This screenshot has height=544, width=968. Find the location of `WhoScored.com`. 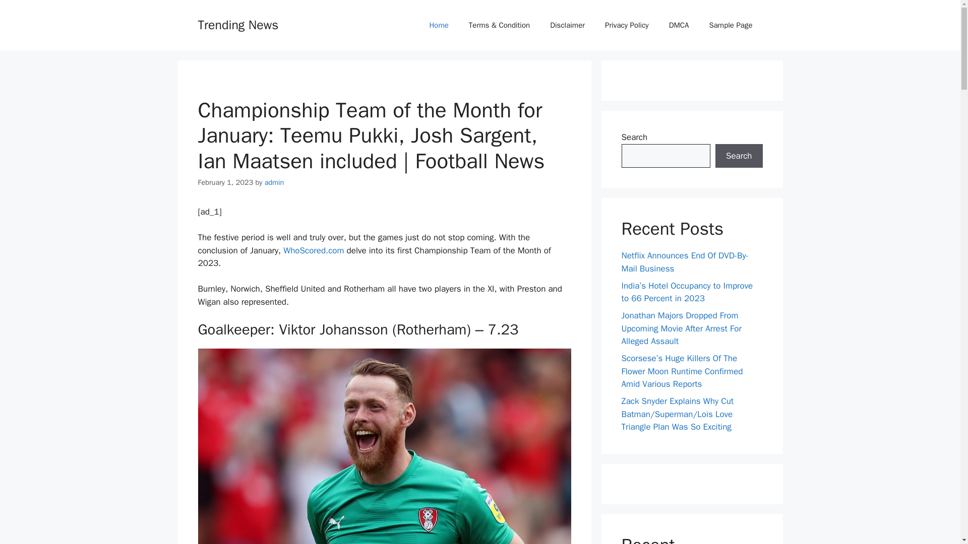

WhoScored.com is located at coordinates (314, 250).